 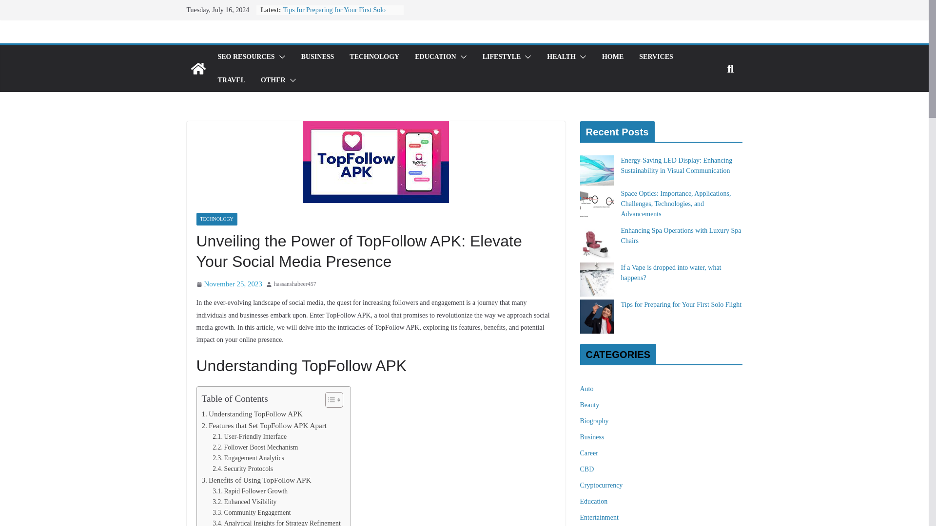 What do you see at coordinates (249, 436) in the screenshot?
I see `User-Friendly Interface` at bounding box center [249, 436].